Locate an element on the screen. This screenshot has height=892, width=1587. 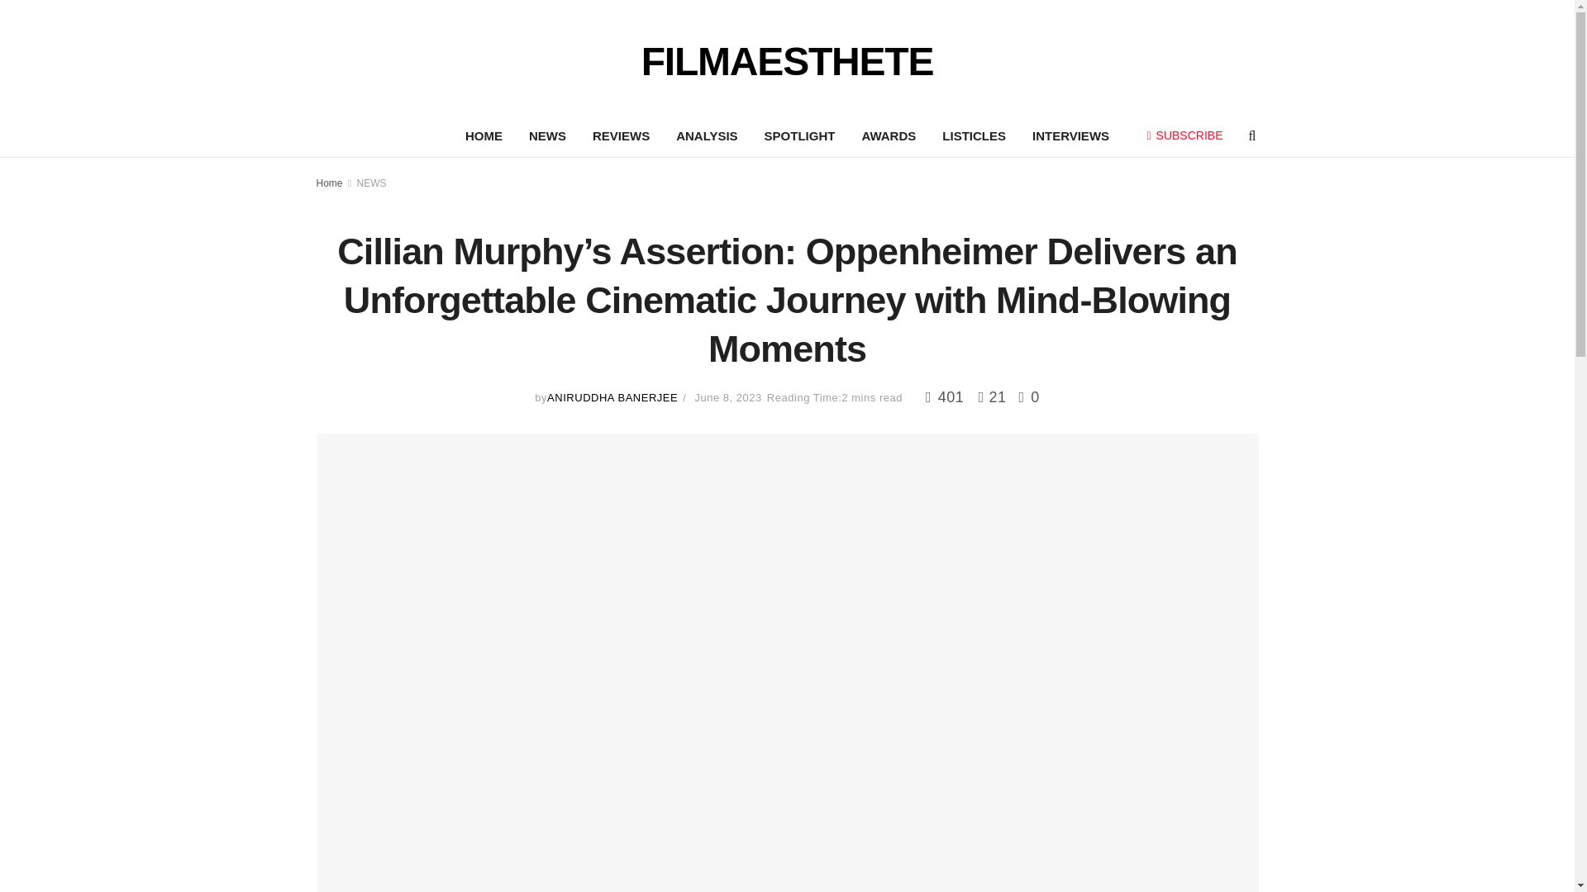
FILMAESTHETE is located at coordinates (787, 58).